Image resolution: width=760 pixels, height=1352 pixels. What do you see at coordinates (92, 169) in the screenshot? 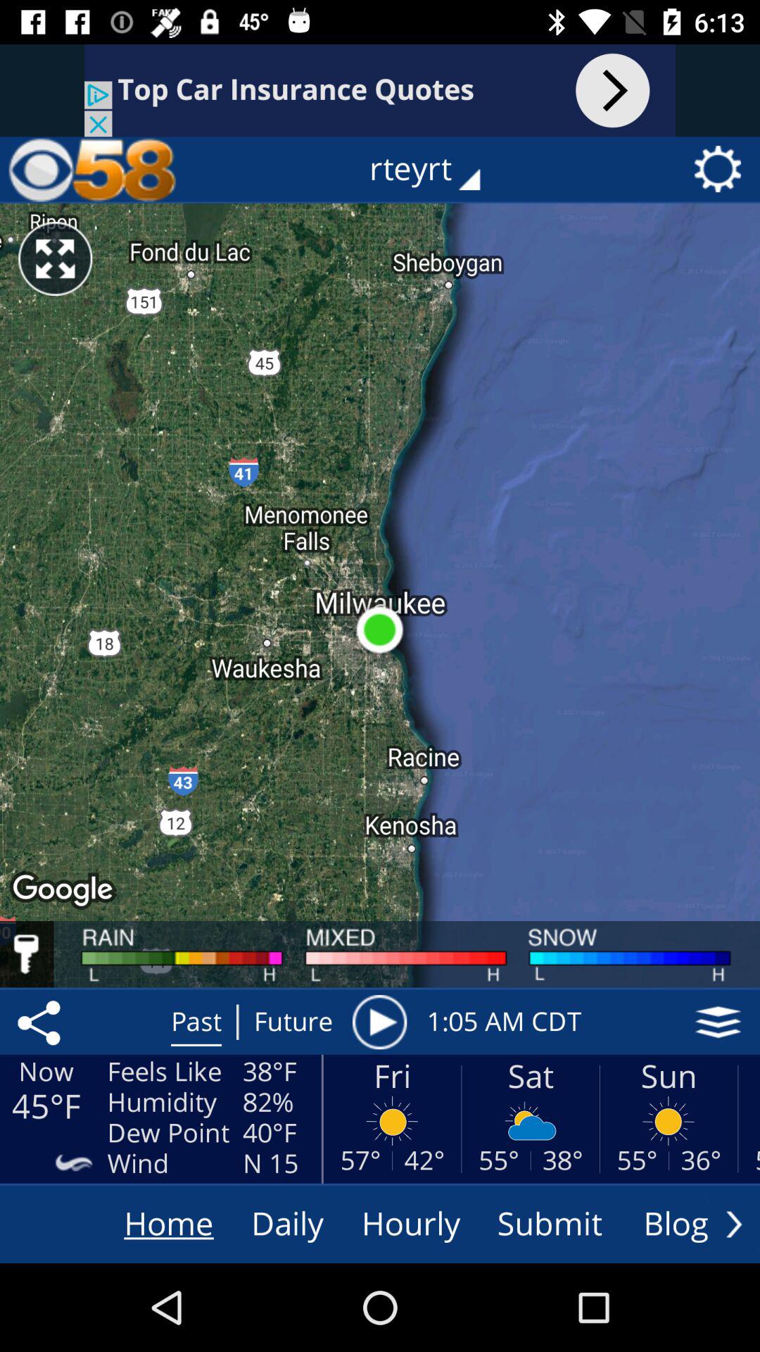
I see `logotype` at bounding box center [92, 169].